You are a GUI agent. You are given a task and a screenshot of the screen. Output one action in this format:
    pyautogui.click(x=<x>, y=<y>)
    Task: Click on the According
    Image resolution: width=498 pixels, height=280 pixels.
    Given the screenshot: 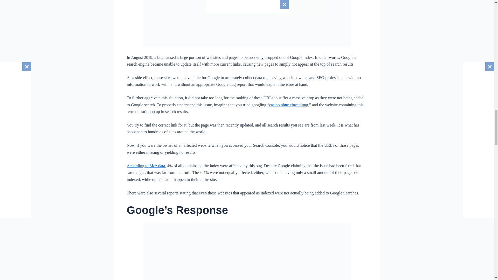 What is the action you would take?
    pyautogui.click(x=136, y=166)
    